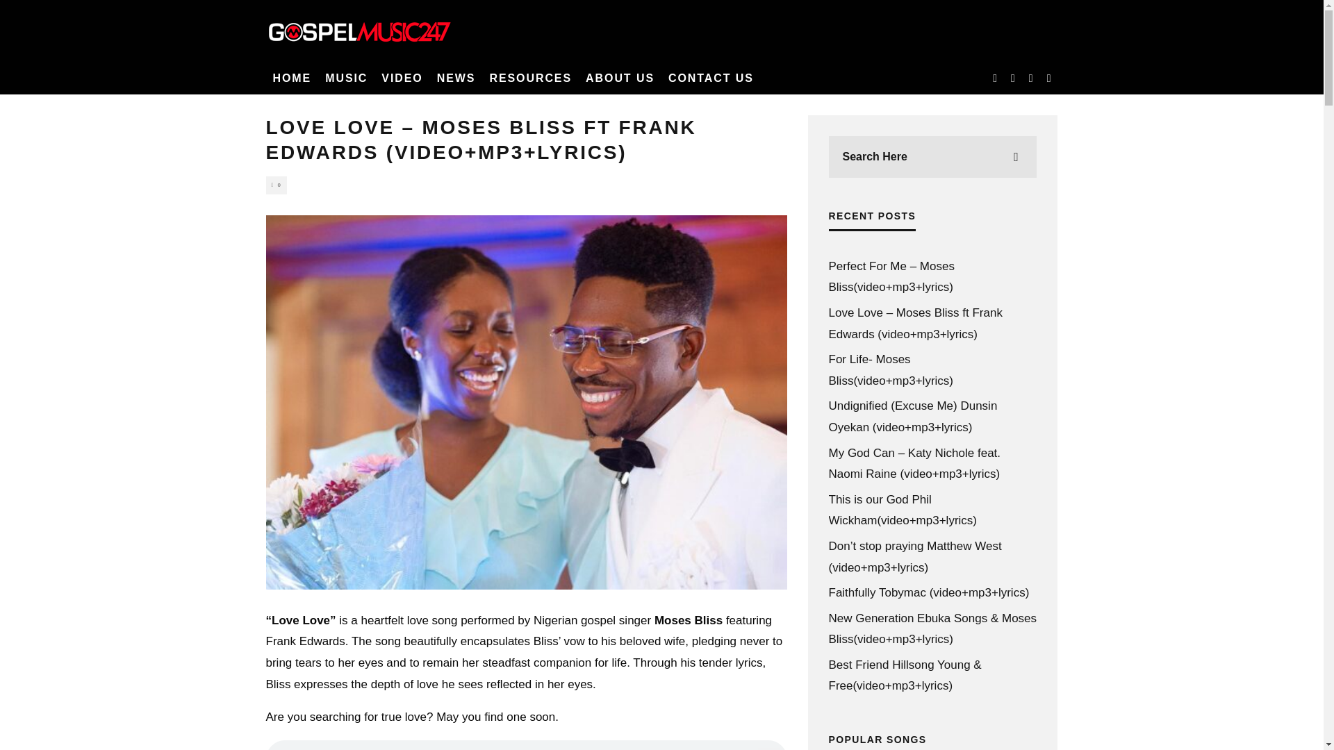 This screenshot has width=1334, height=750. I want to click on CONTACT US, so click(711, 78).